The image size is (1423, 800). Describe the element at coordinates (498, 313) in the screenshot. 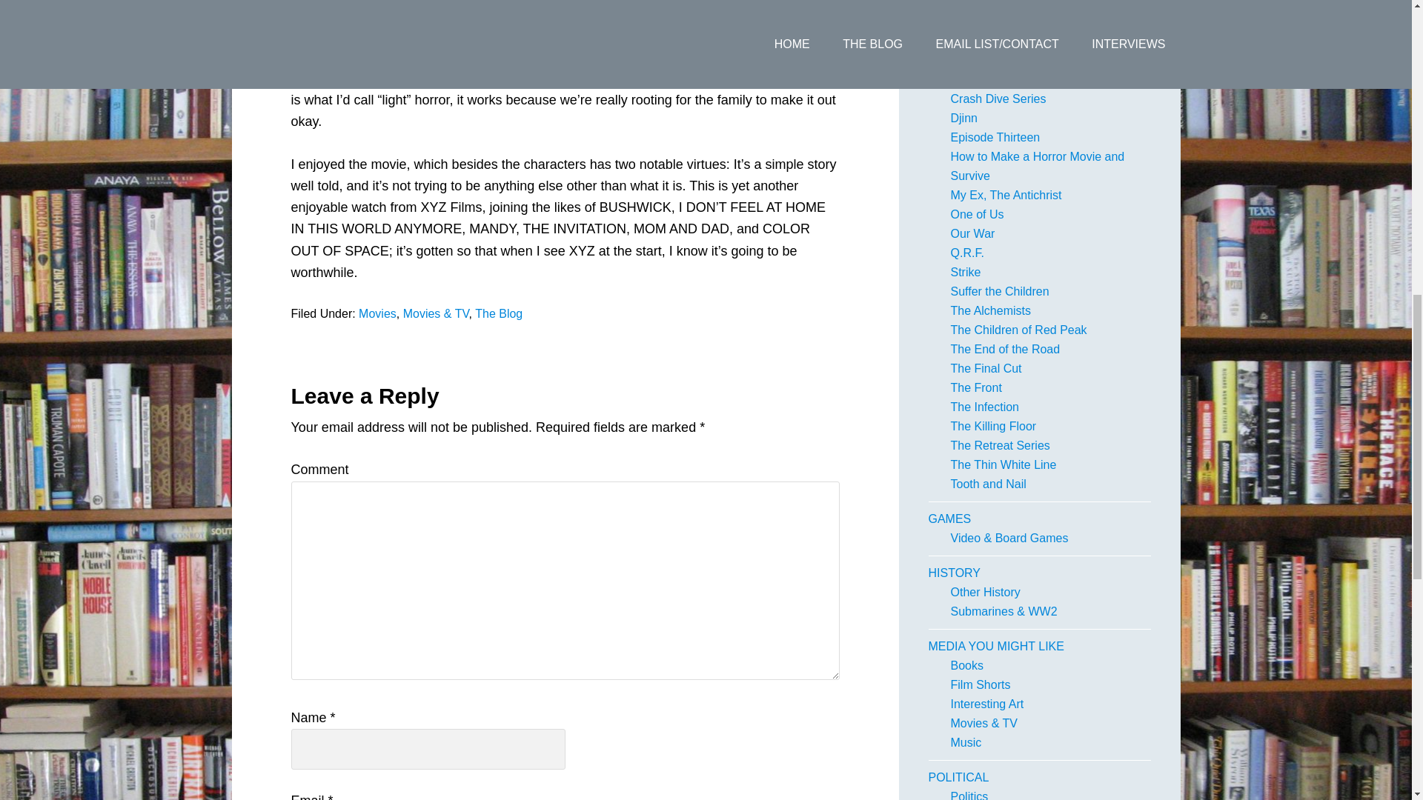

I see `The Blog` at that location.